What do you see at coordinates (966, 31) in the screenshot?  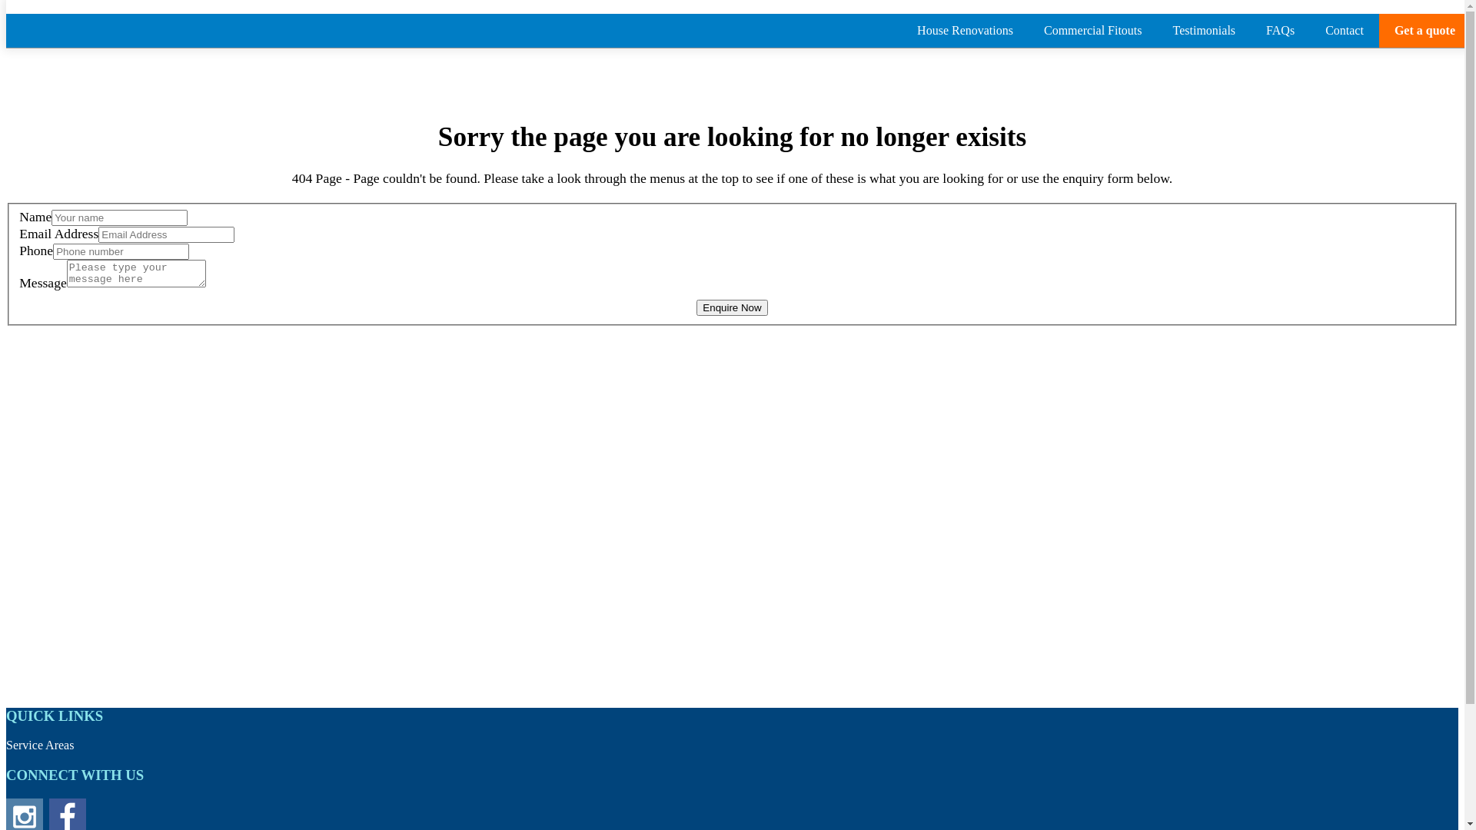 I see `House Renovations` at bounding box center [966, 31].